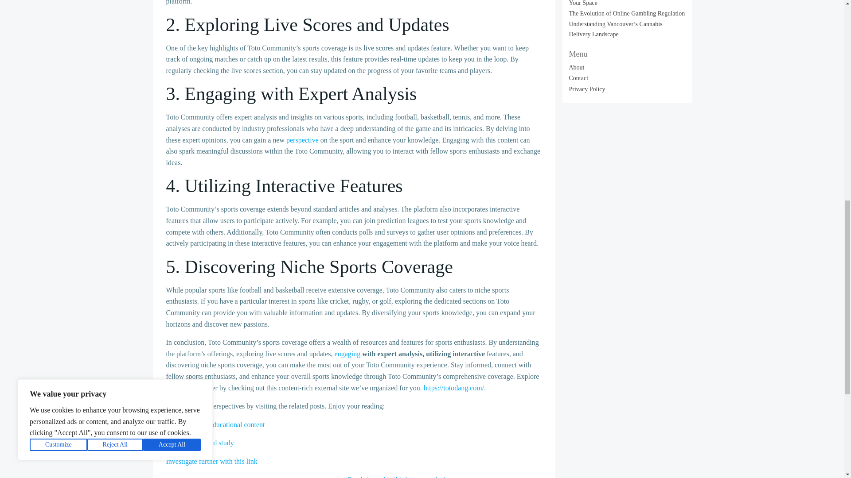 This screenshot has width=851, height=478. What do you see at coordinates (215, 424) in the screenshot?
I see `Delve into this educational content` at bounding box center [215, 424].